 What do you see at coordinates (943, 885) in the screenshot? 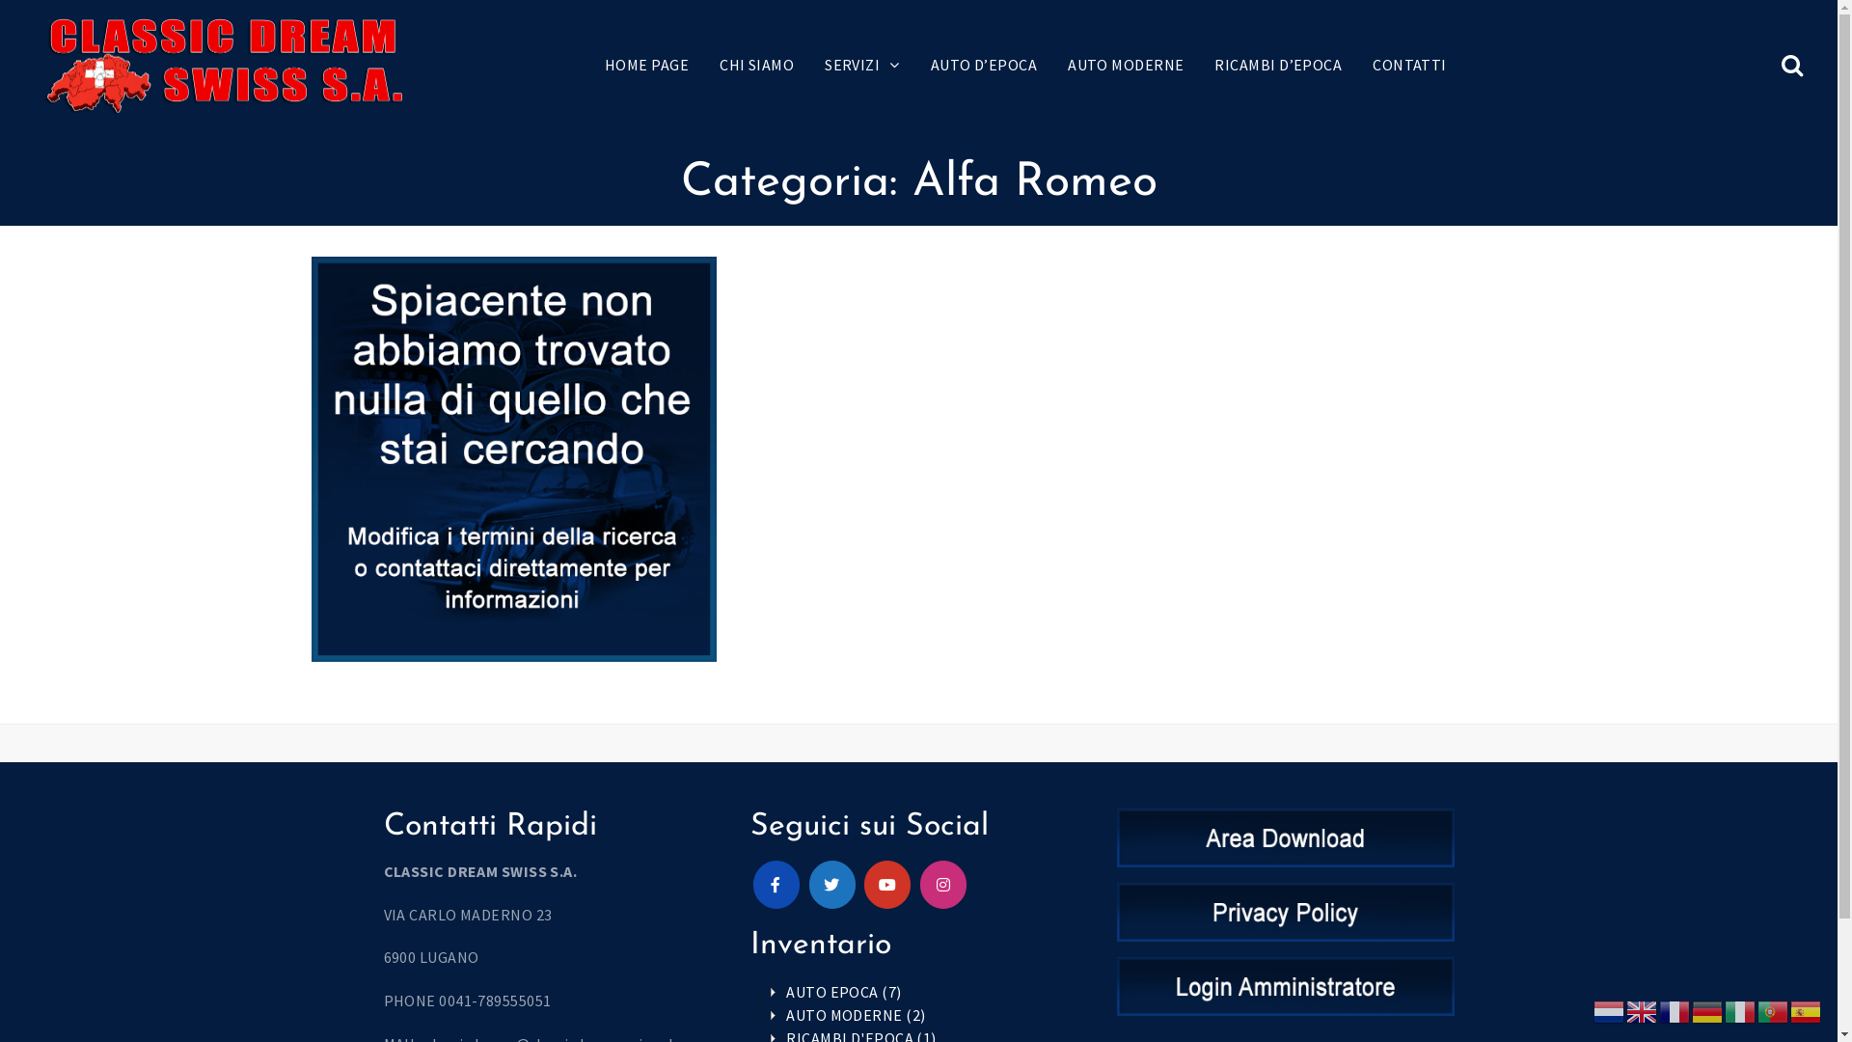
I see `Classic Dream Swiss on Instagram` at bounding box center [943, 885].